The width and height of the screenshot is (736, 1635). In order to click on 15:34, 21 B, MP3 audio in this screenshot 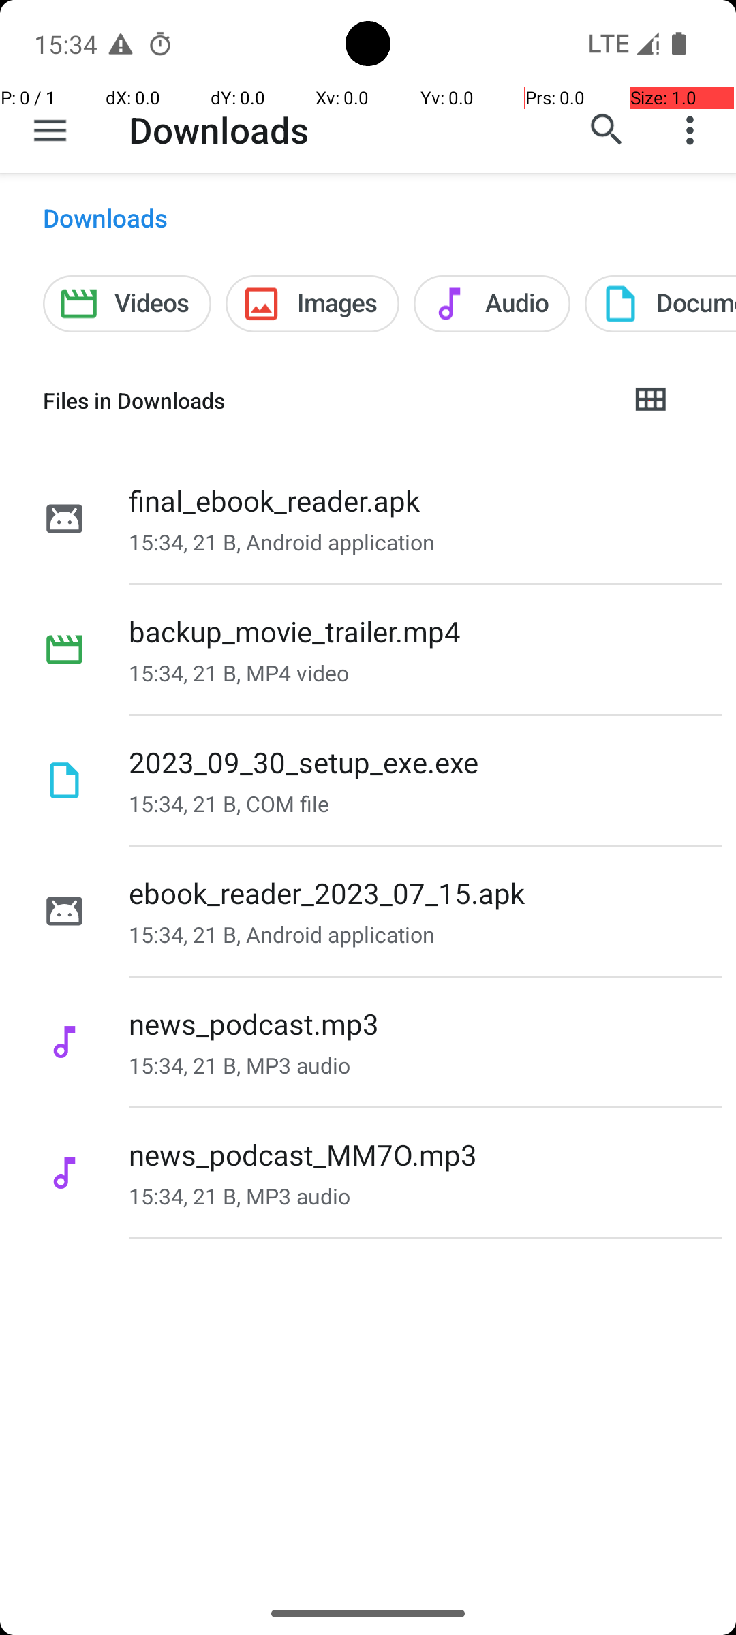, I will do `click(240, 1065)`.